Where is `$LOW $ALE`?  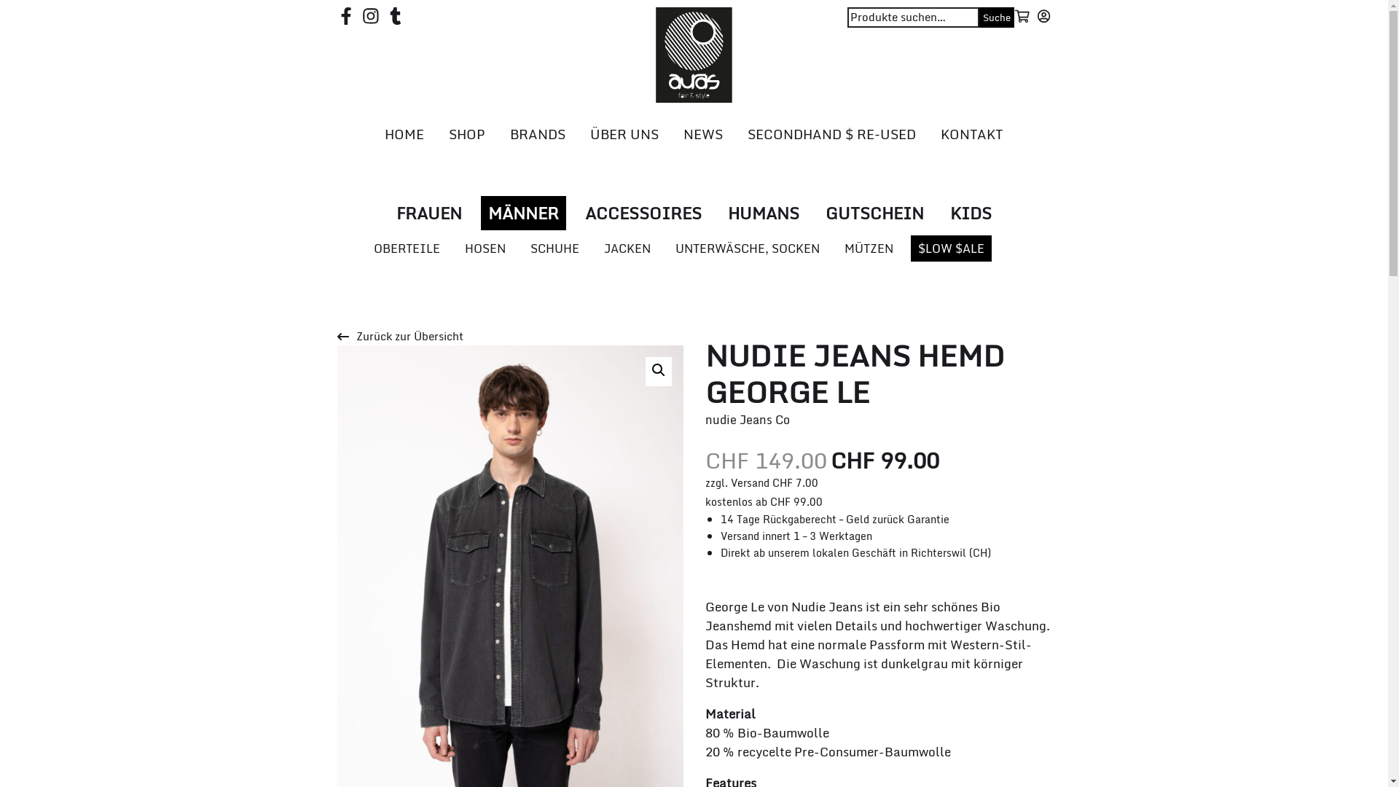
$LOW $ALE is located at coordinates (952, 248).